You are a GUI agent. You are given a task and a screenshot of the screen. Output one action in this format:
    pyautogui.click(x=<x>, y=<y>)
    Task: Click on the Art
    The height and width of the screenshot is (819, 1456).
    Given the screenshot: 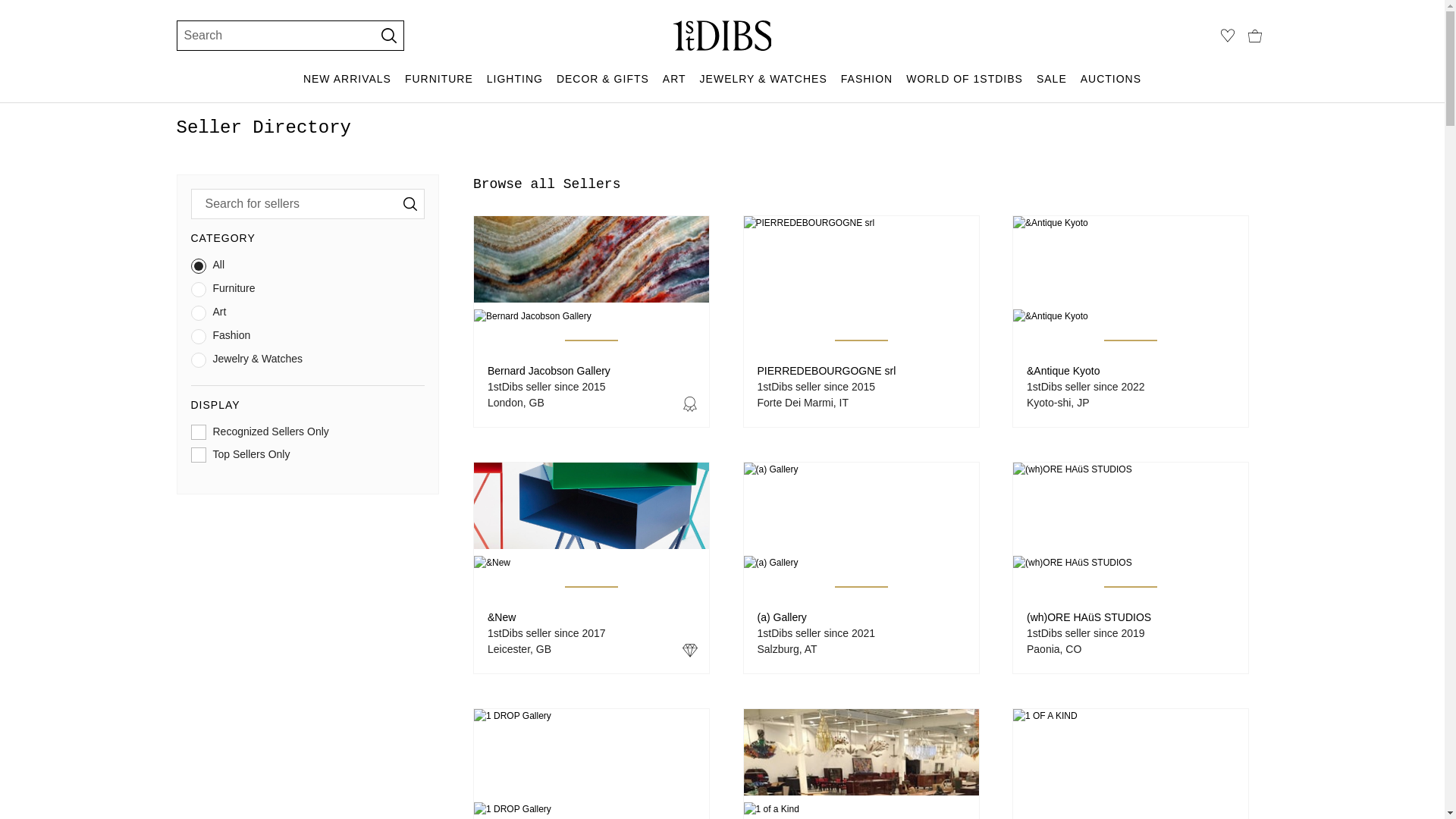 What is the action you would take?
    pyautogui.click(x=308, y=315)
    